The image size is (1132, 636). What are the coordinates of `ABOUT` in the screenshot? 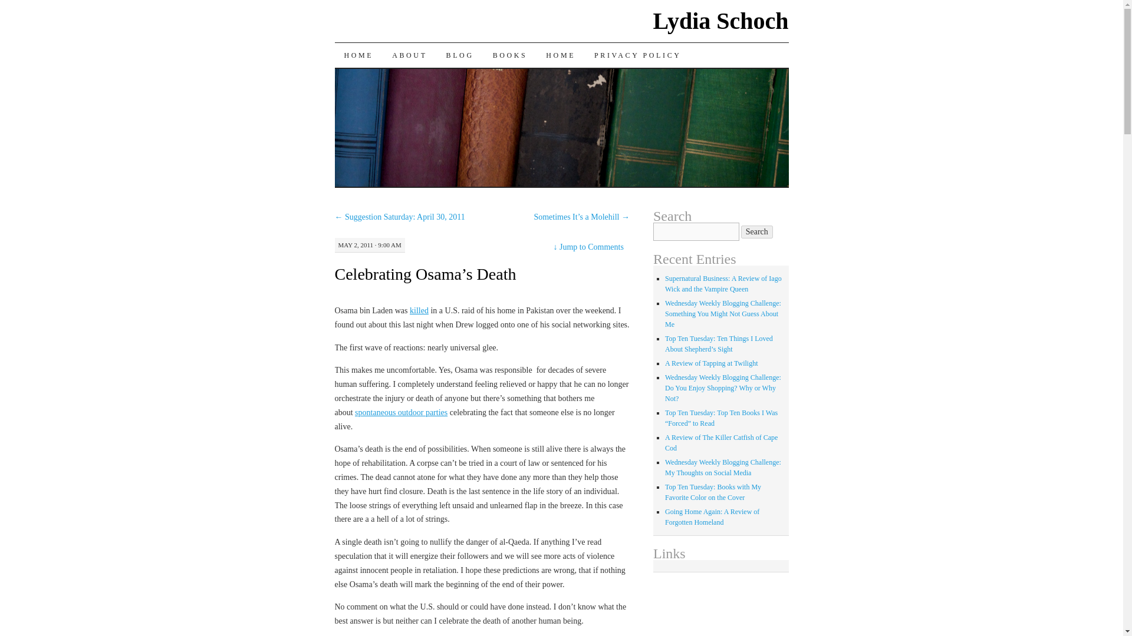 It's located at (409, 55).